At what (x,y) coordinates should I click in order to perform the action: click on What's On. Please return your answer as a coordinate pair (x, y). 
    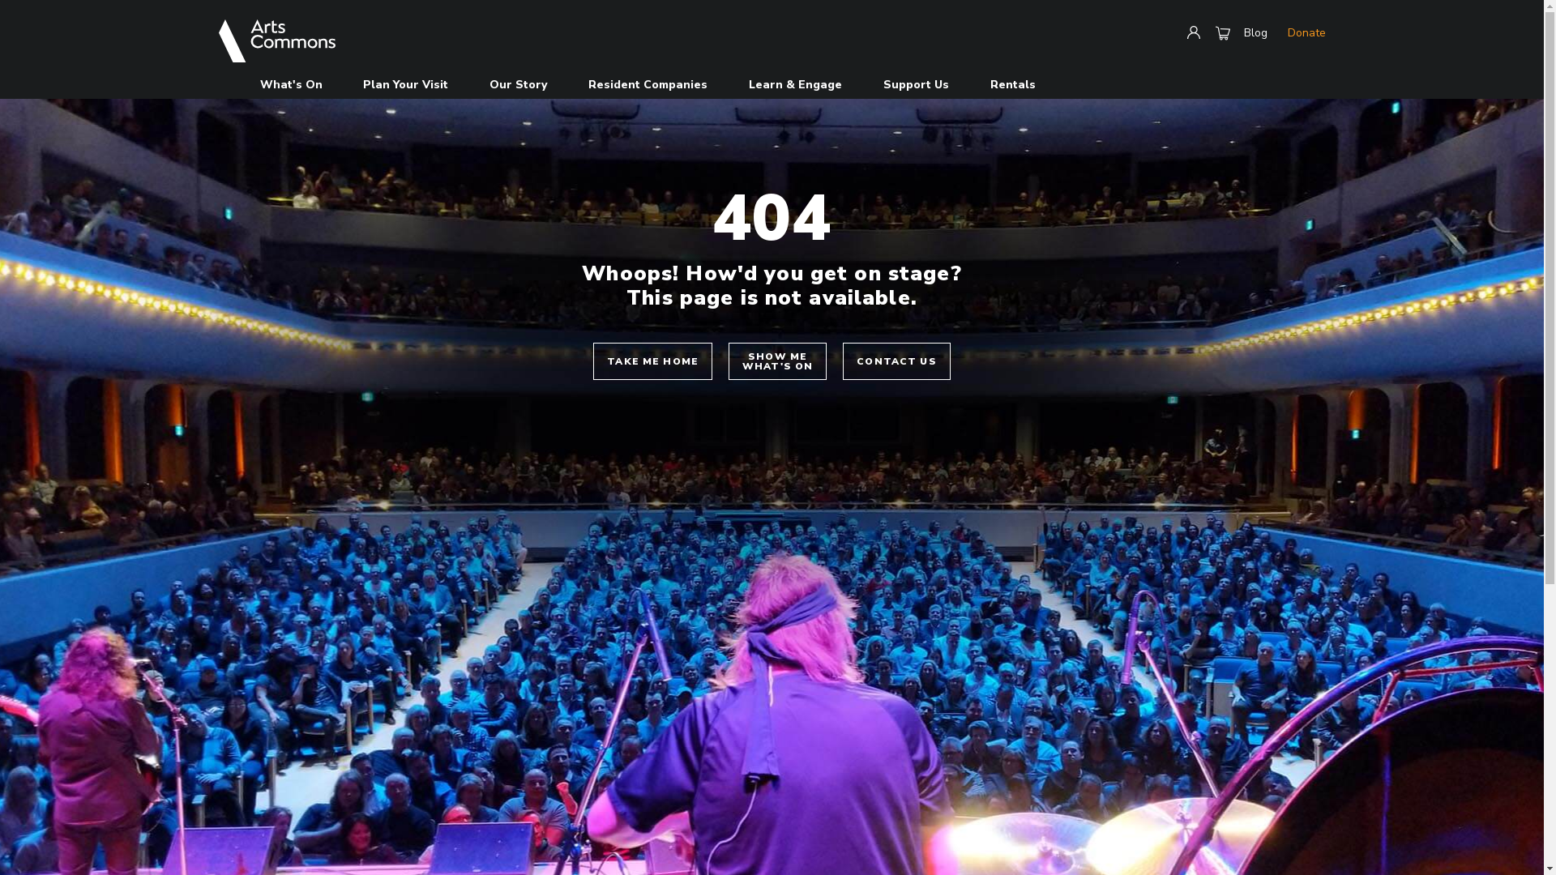
    Looking at the image, I should click on (292, 84).